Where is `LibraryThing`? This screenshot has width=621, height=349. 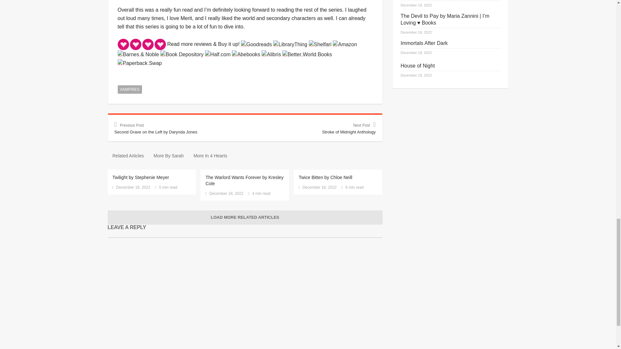
LibraryThing is located at coordinates (290, 44).